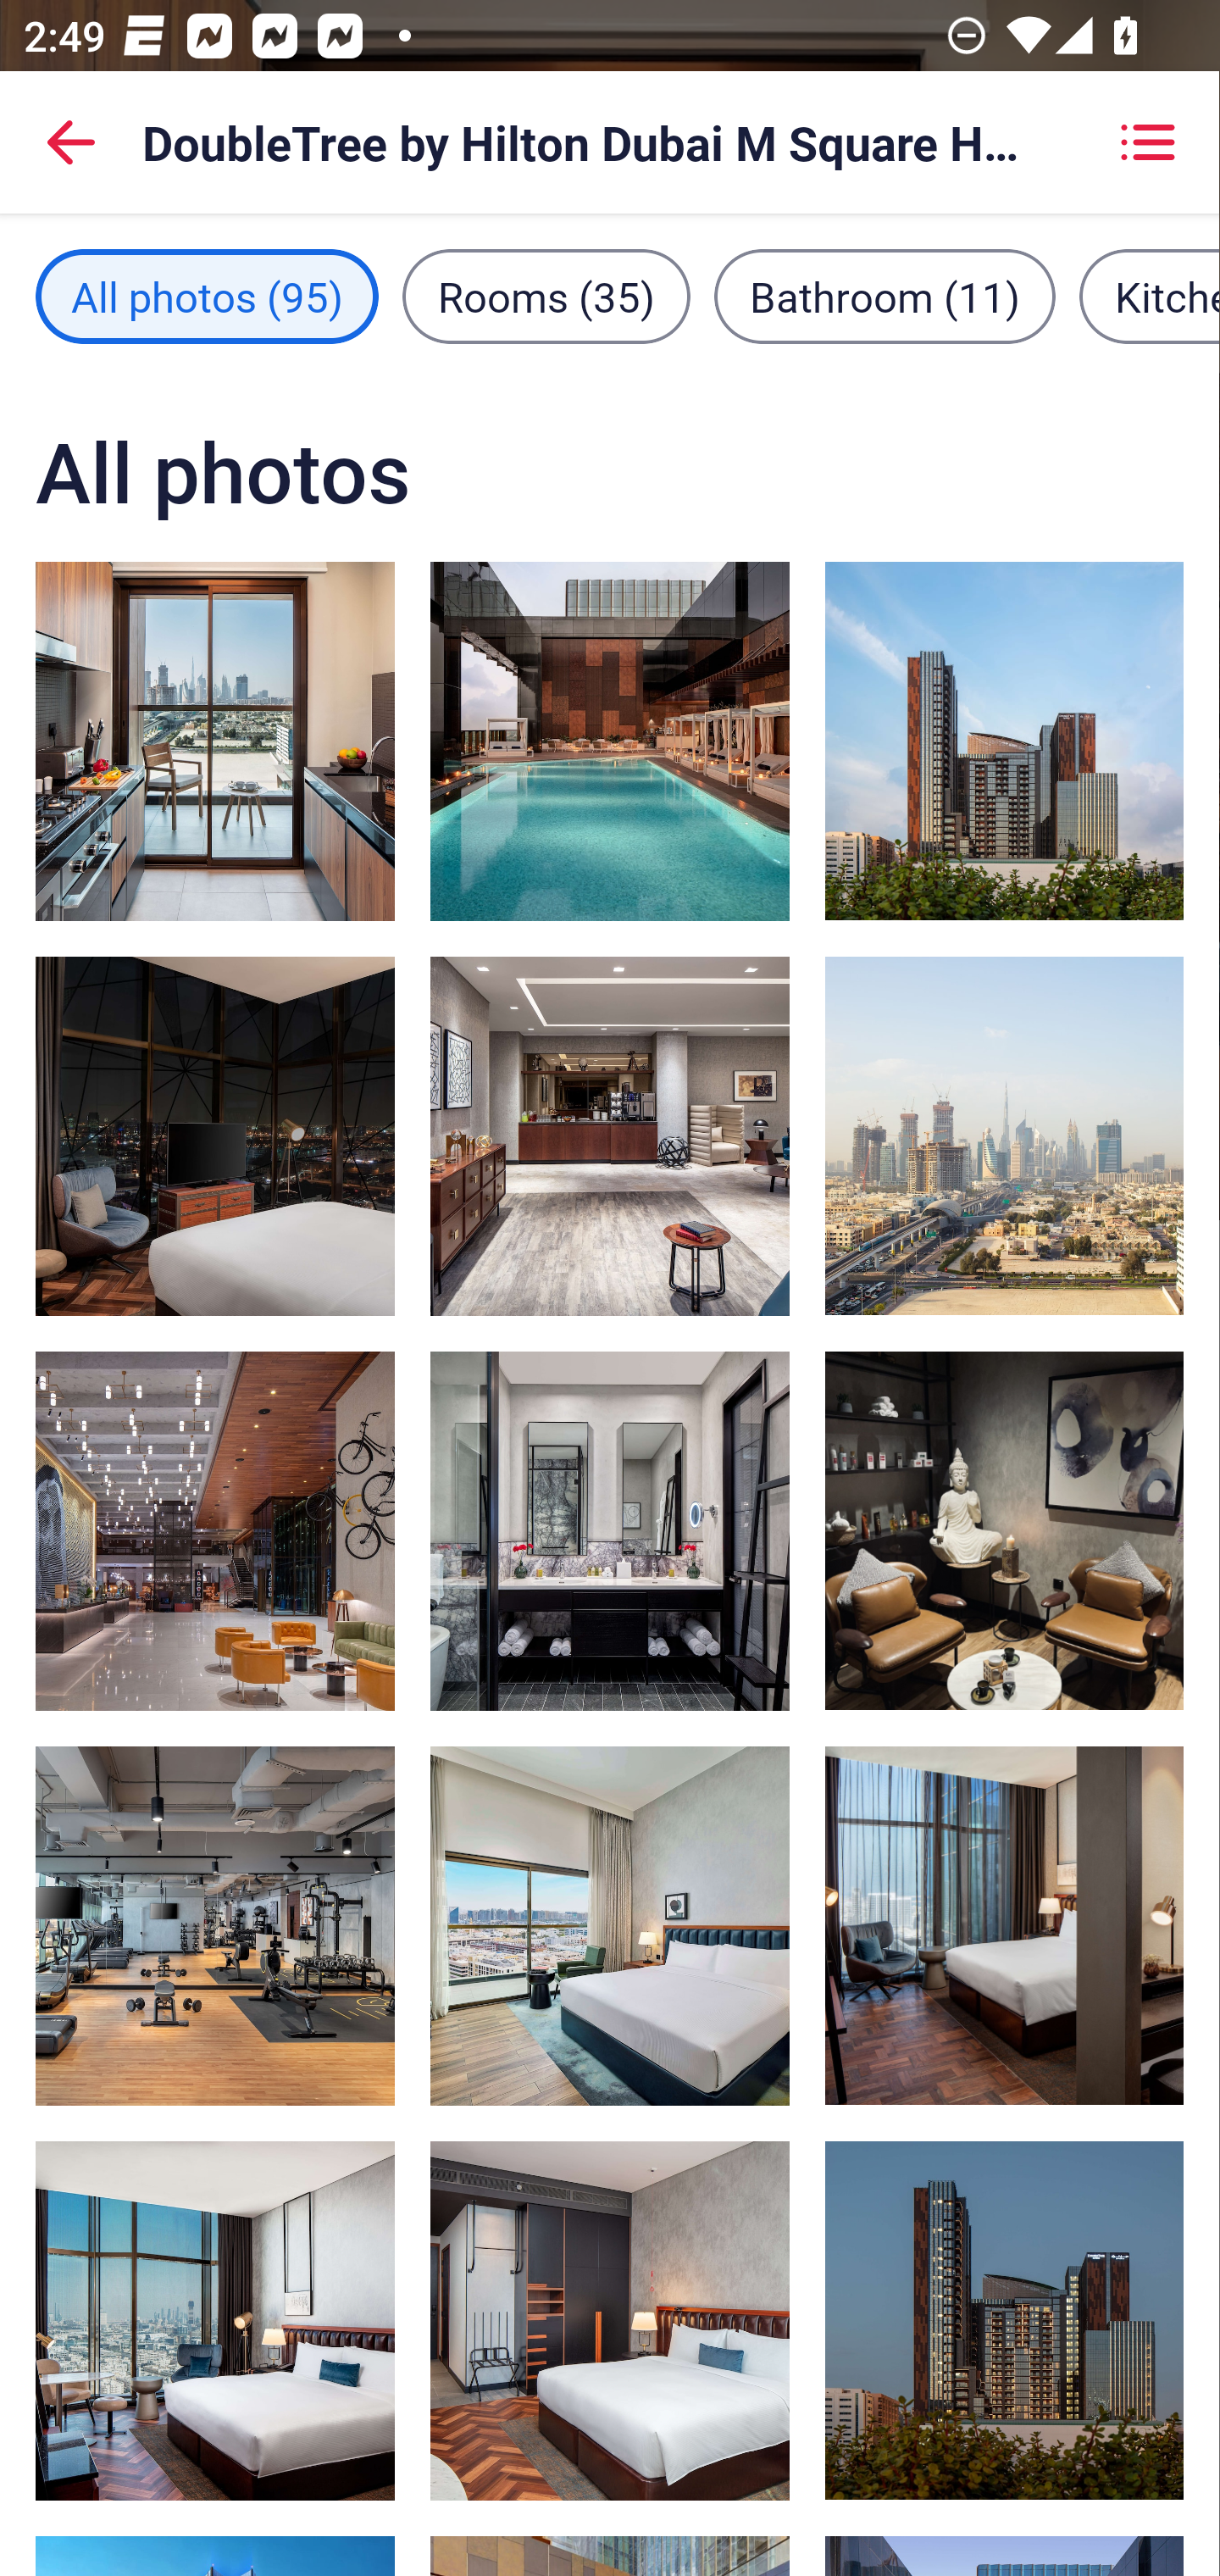  What do you see at coordinates (215, 1531) in the screenshot?
I see `Reception, image` at bounding box center [215, 1531].